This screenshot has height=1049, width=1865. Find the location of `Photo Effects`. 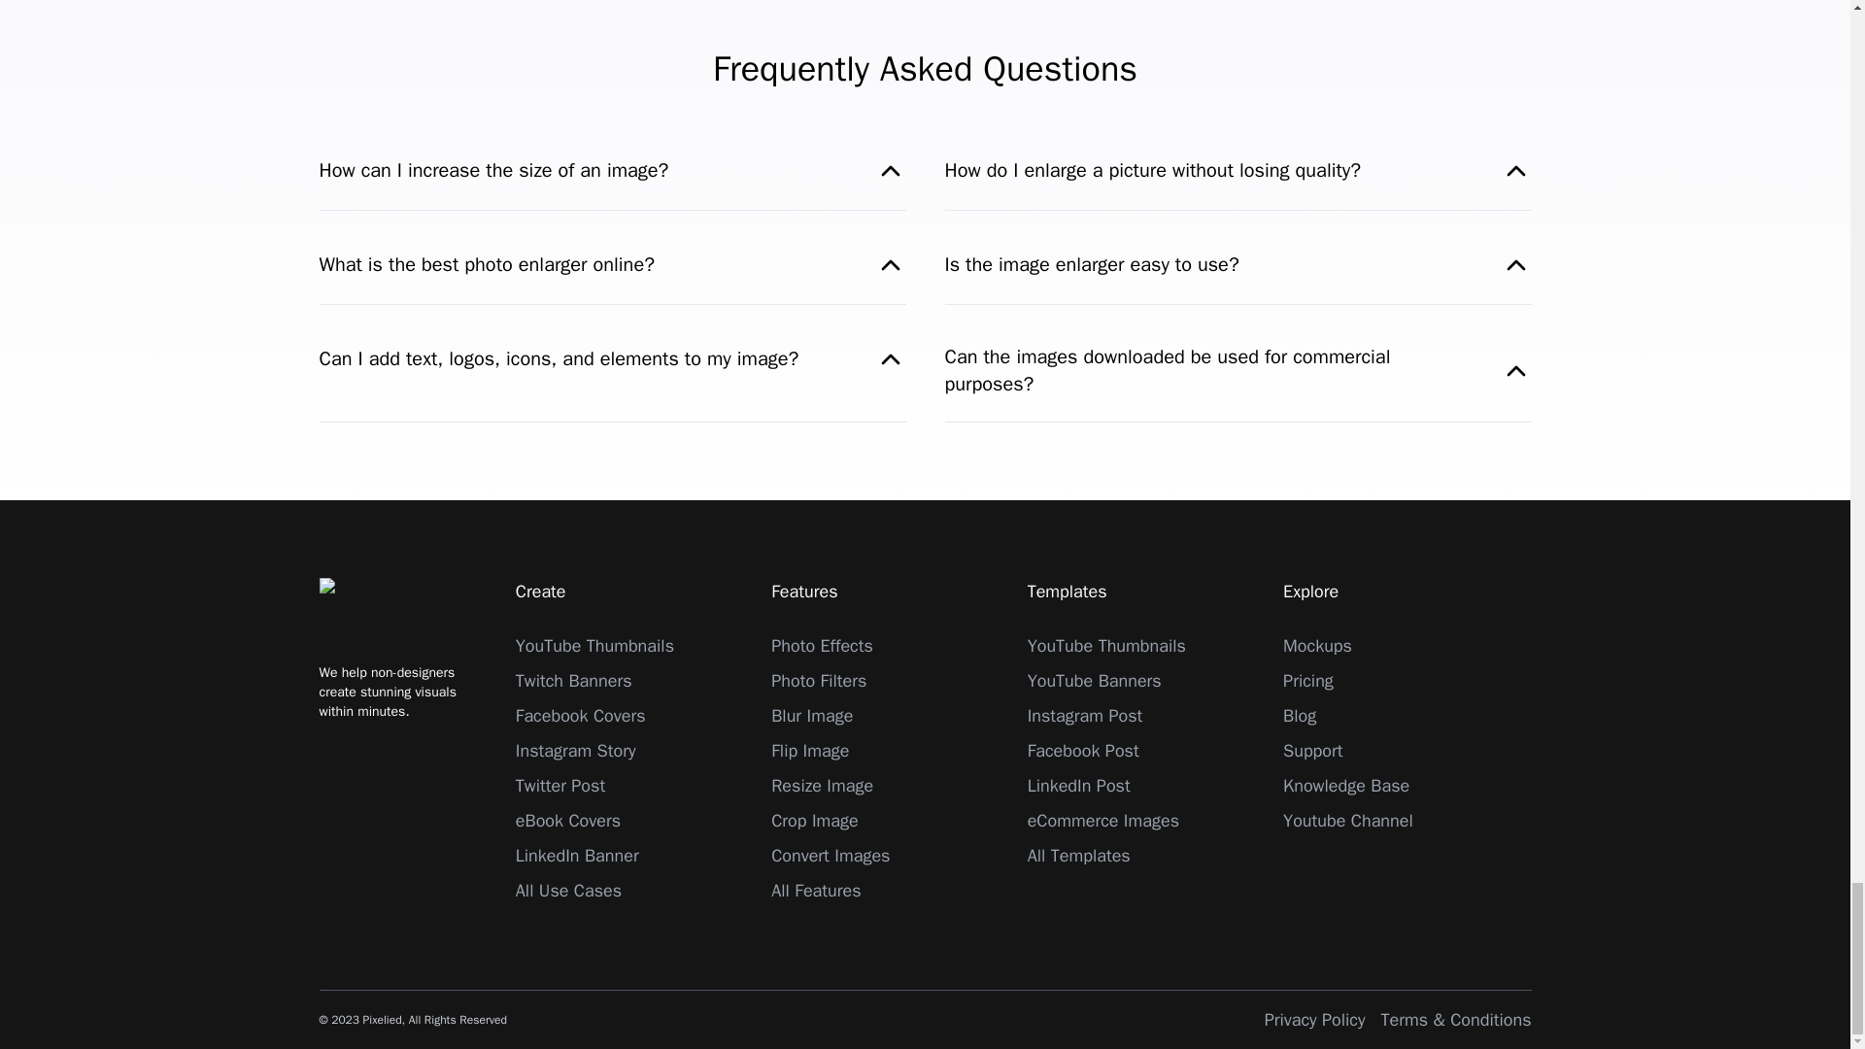

Photo Effects is located at coordinates (822, 646).